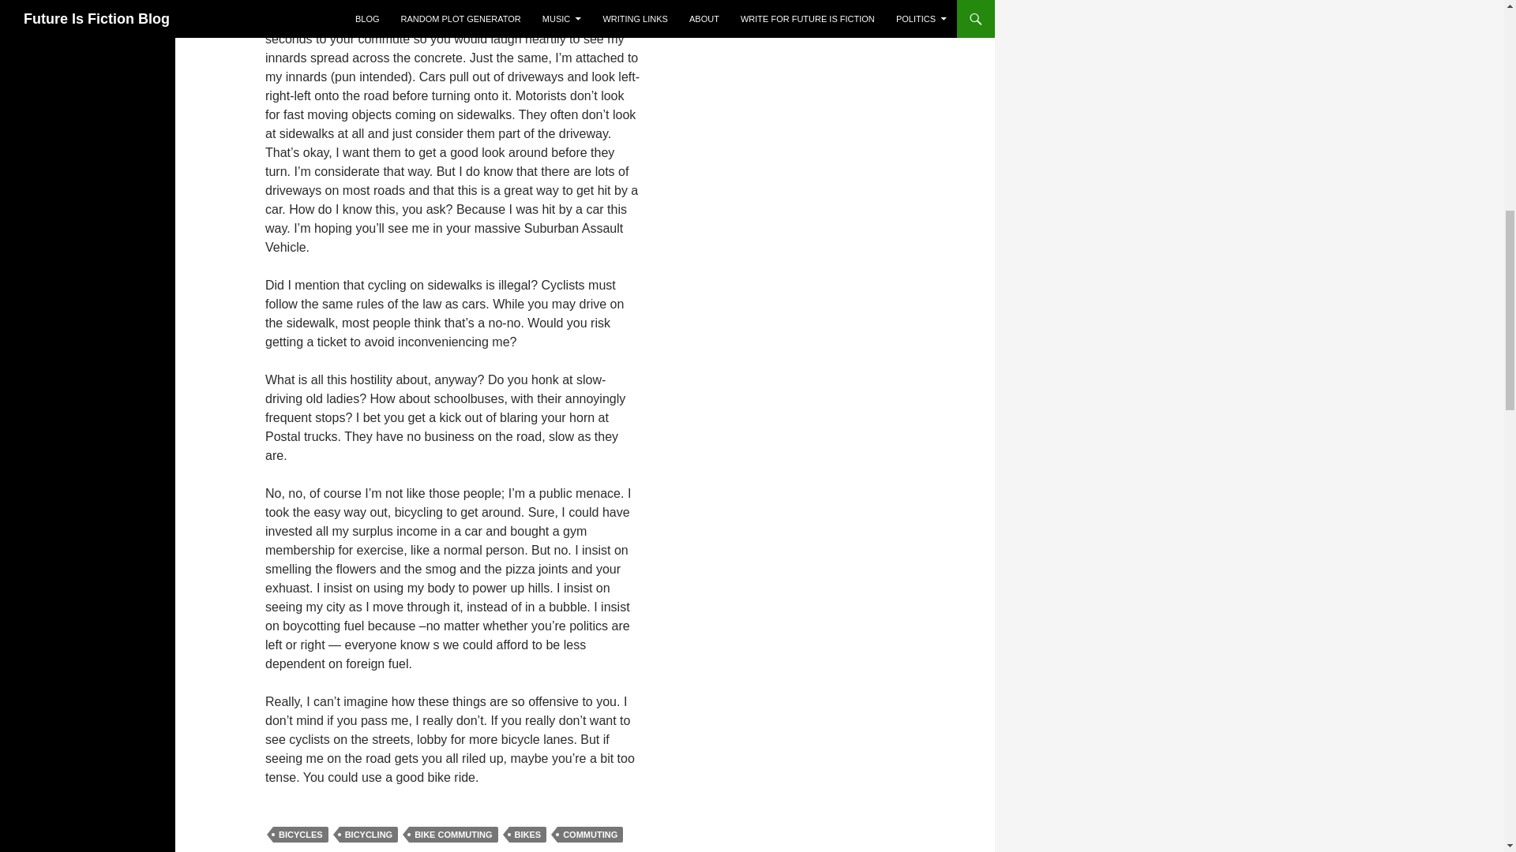 The width and height of the screenshot is (1516, 852). I want to click on COMMUTING, so click(591, 835).